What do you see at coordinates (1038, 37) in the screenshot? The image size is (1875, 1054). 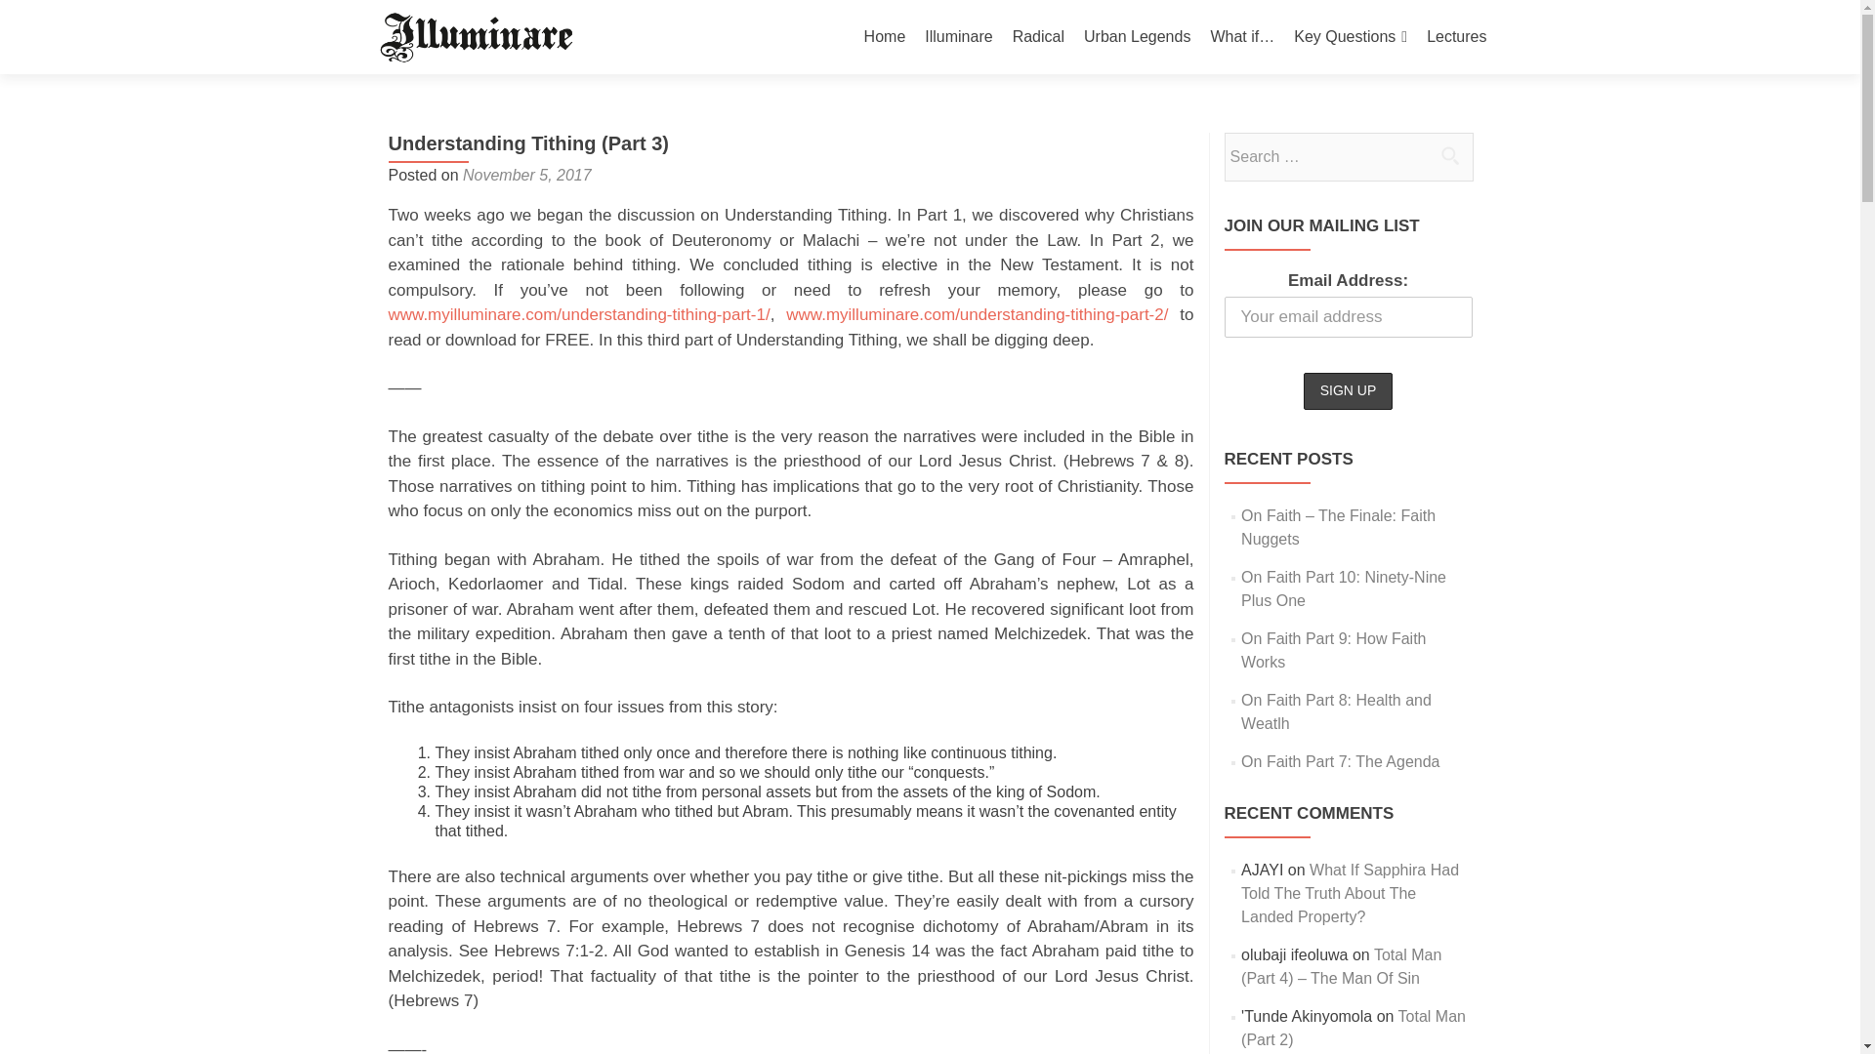 I see `Radical` at bounding box center [1038, 37].